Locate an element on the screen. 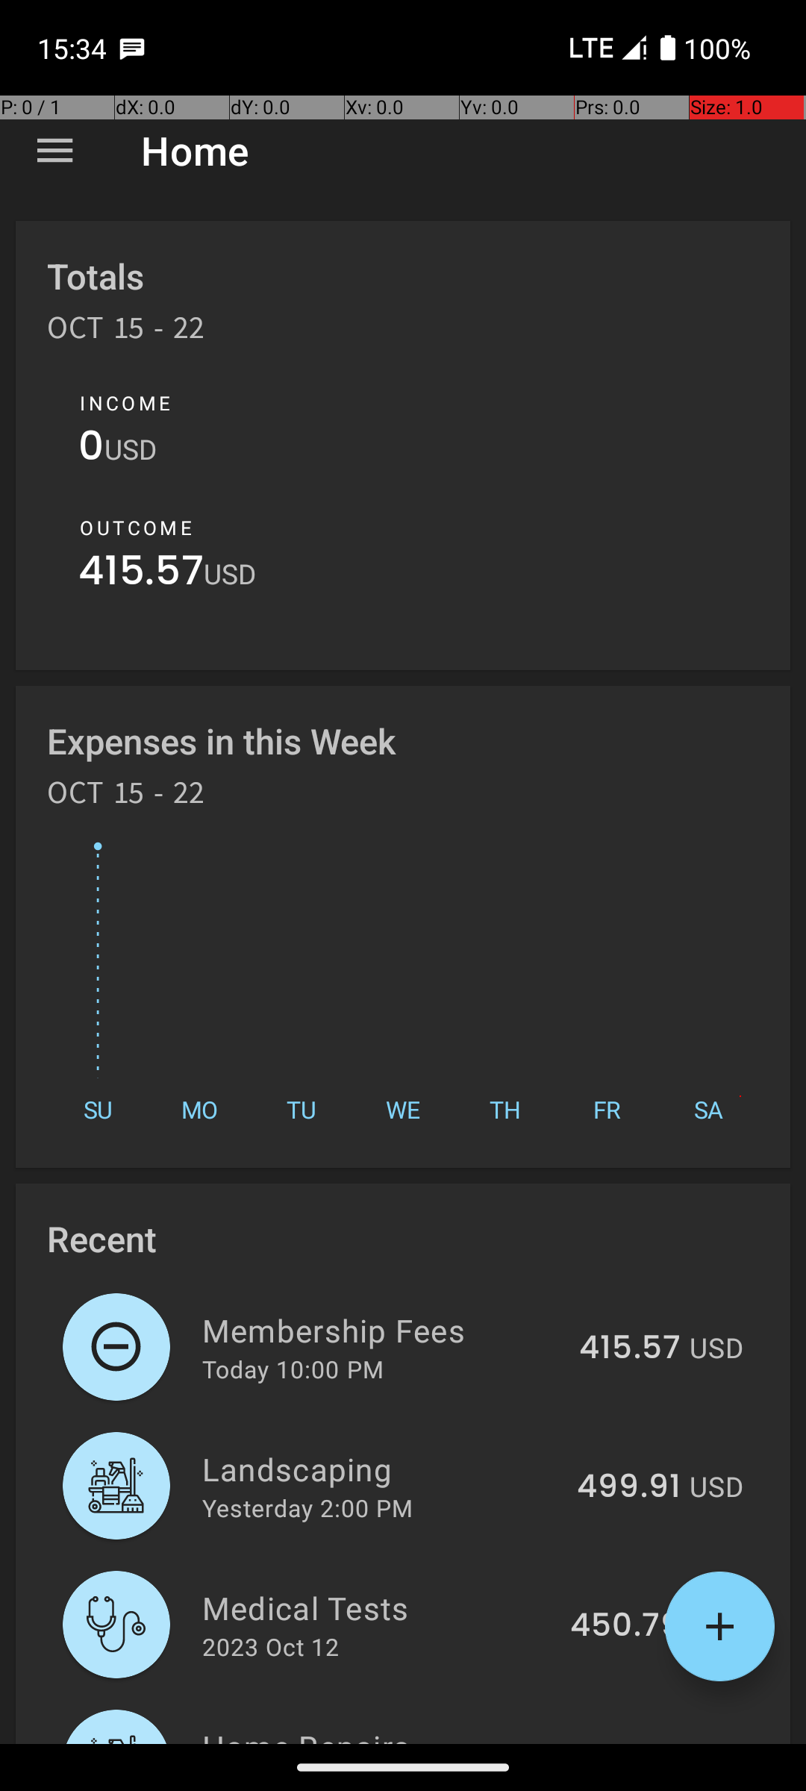  450.79 is located at coordinates (625, 1626).